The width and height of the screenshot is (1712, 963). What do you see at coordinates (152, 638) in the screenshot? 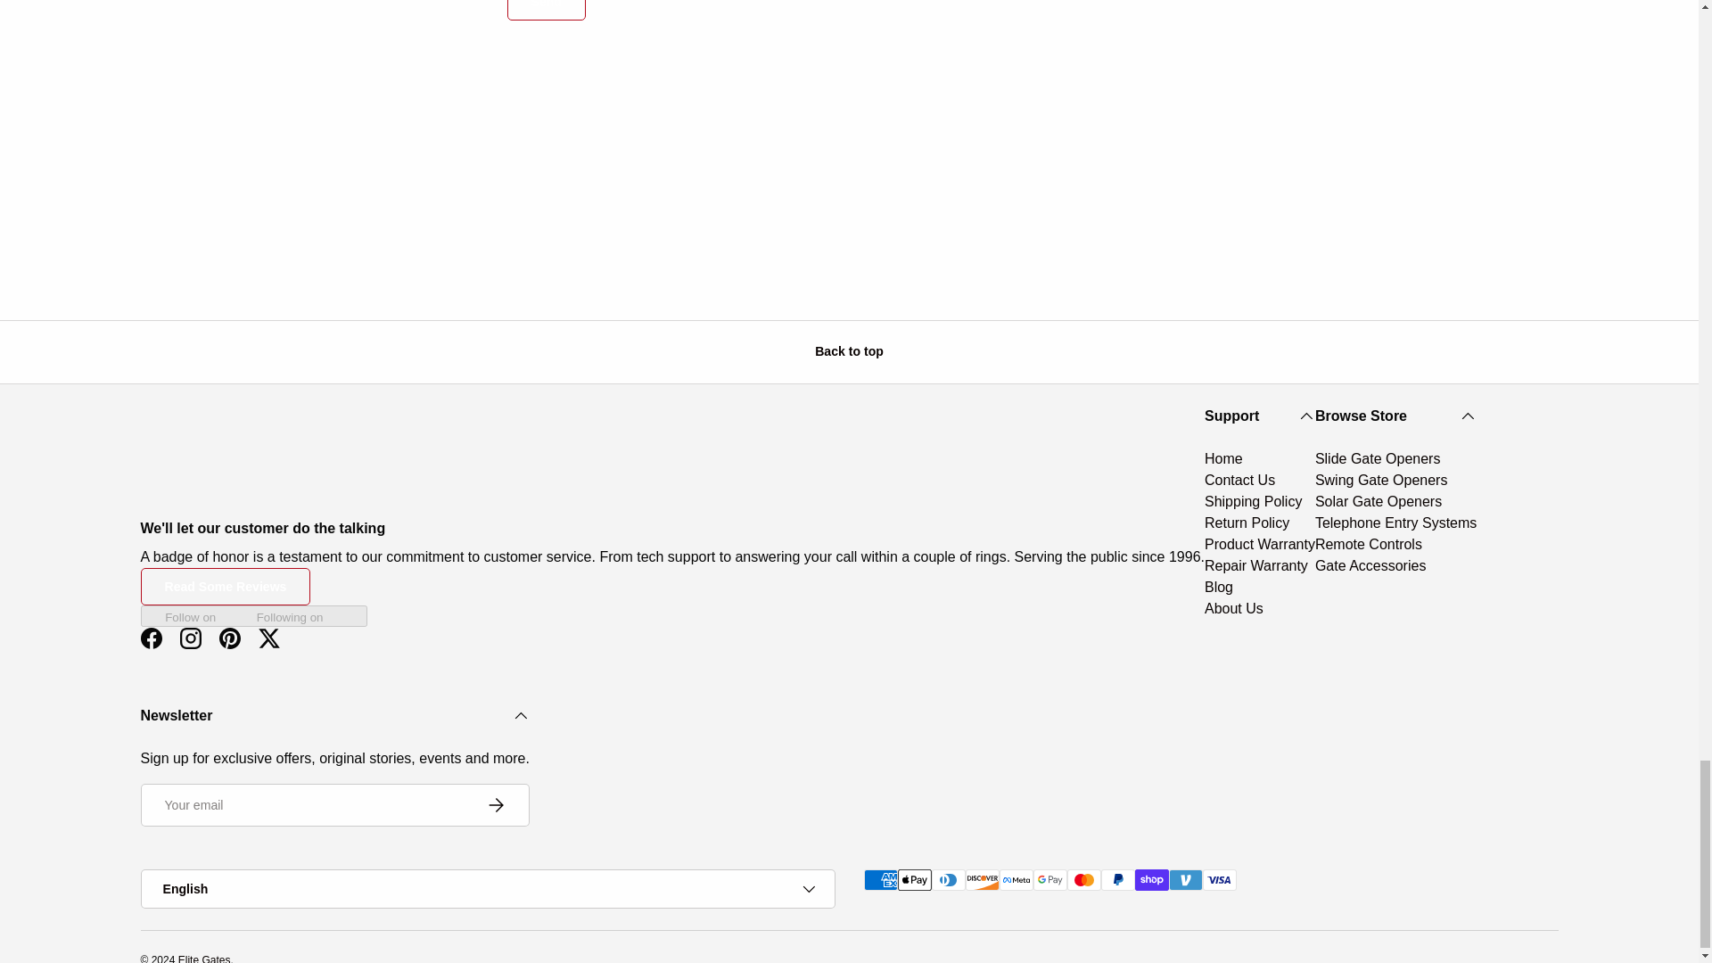
I see `Elite Gates on Facebook` at bounding box center [152, 638].